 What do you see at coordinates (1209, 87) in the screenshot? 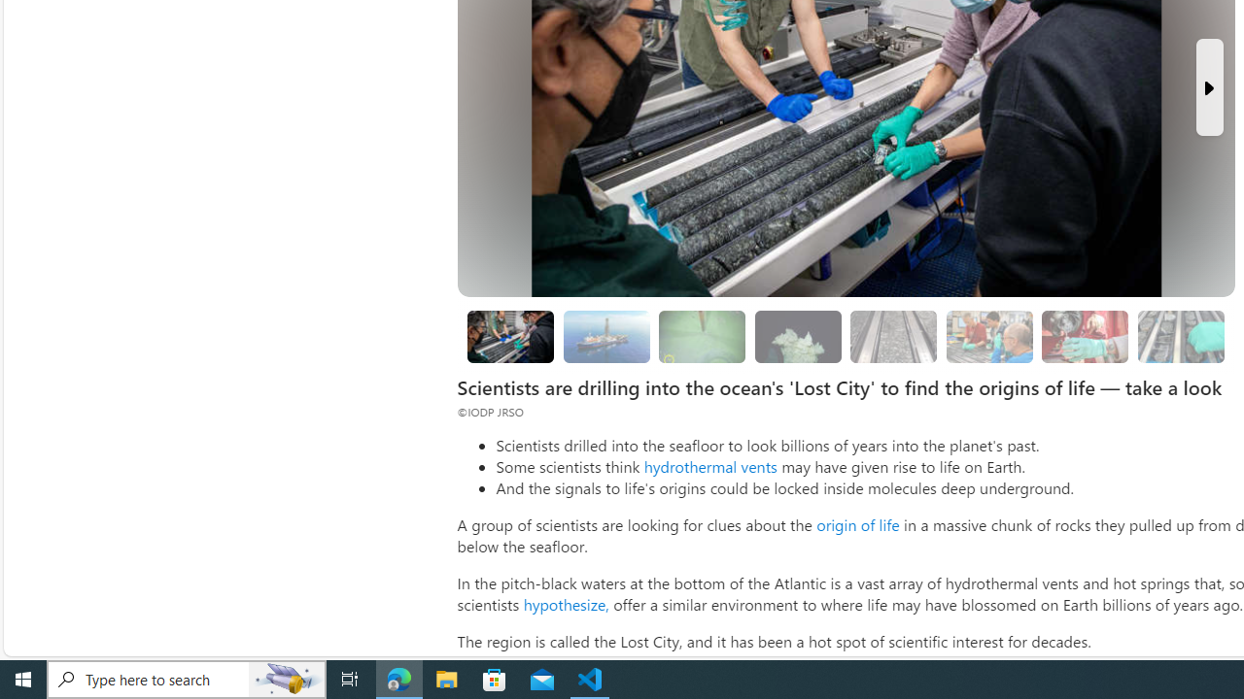
I see `Next Slide` at bounding box center [1209, 87].